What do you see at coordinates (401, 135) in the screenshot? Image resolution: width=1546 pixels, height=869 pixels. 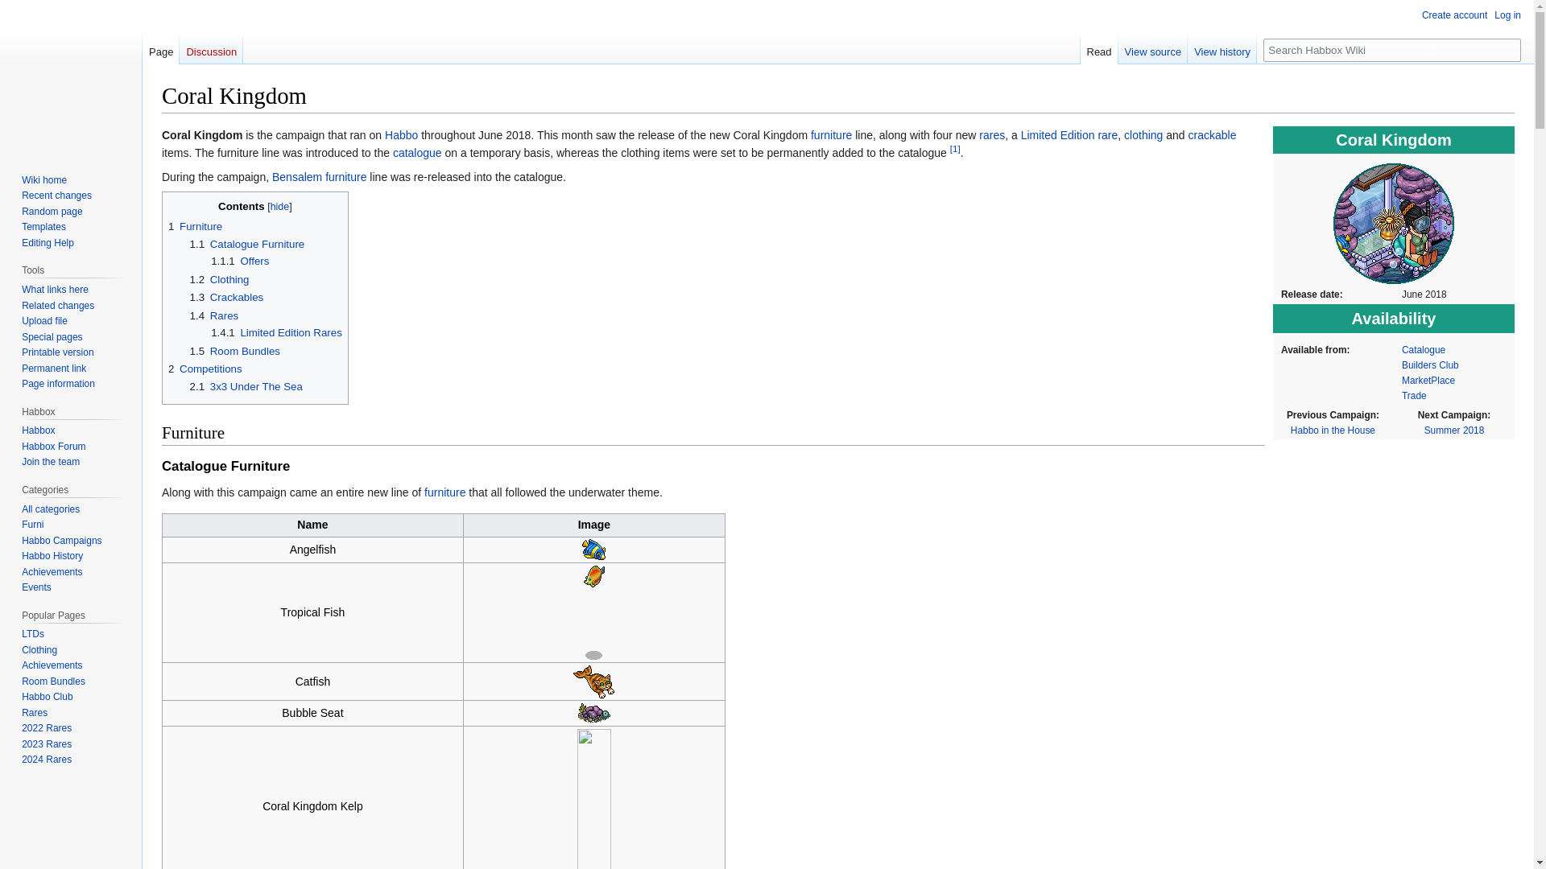 I see `Habbo` at bounding box center [401, 135].